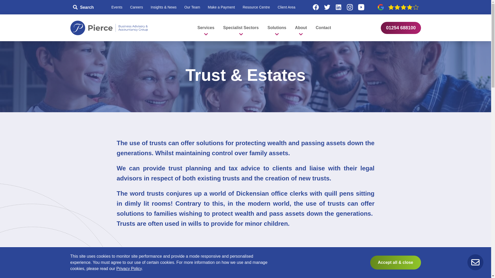 The width and height of the screenshot is (495, 278). Describe the element at coordinates (316, 7) in the screenshot. I see `Pierce on Facebook` at that location.